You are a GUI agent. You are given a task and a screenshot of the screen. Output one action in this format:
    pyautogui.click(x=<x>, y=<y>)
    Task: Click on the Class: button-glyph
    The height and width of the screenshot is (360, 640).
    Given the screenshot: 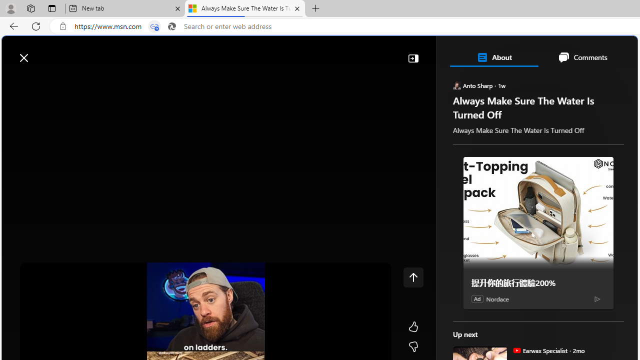 What is the action you would take?
    pyautogui.click(x=14, y=81)
    